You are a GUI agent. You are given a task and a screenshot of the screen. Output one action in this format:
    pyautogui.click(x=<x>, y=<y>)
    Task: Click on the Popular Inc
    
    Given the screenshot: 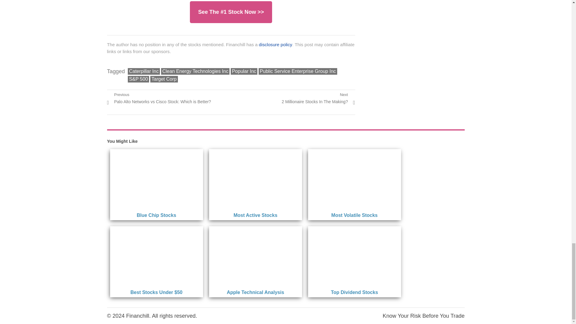 What is the action you would take?
    pyautogui.click(x=244, y=71)
    